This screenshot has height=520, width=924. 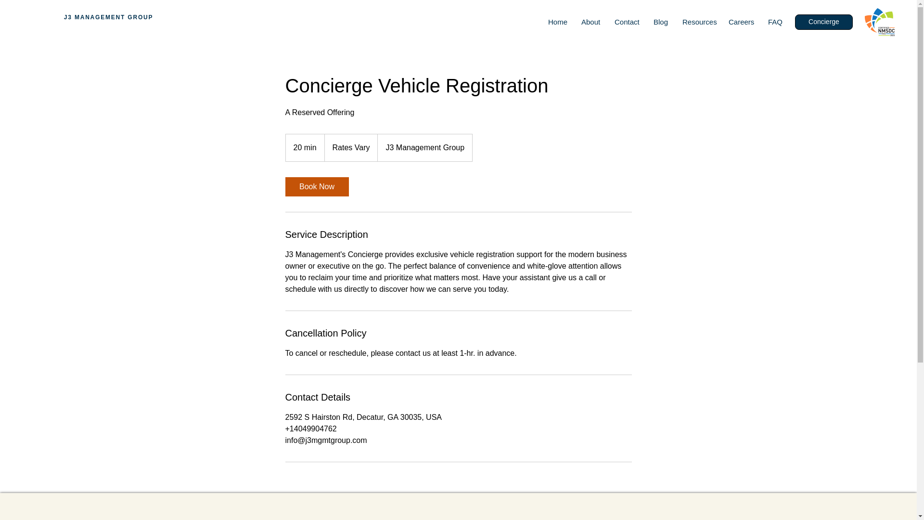 I want to click on Concierge, so click(x=824, y=22).